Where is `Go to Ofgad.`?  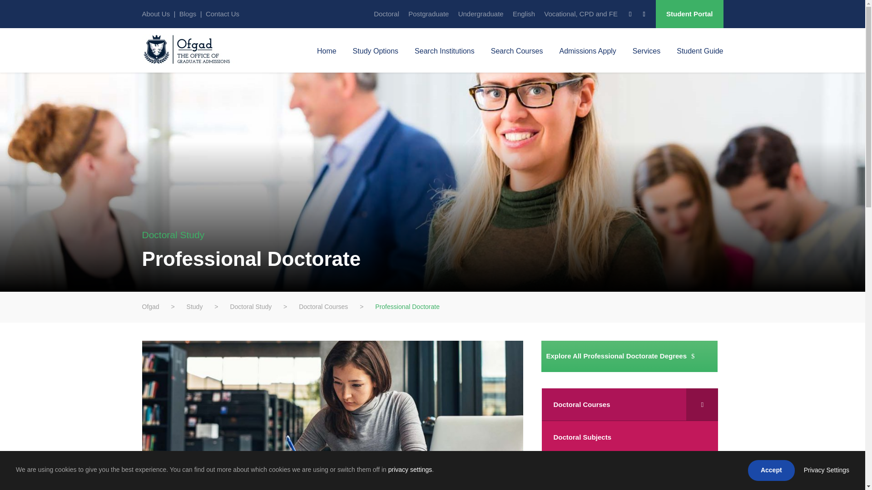
Go to Ofgad. is located at coordinates (150, 307).